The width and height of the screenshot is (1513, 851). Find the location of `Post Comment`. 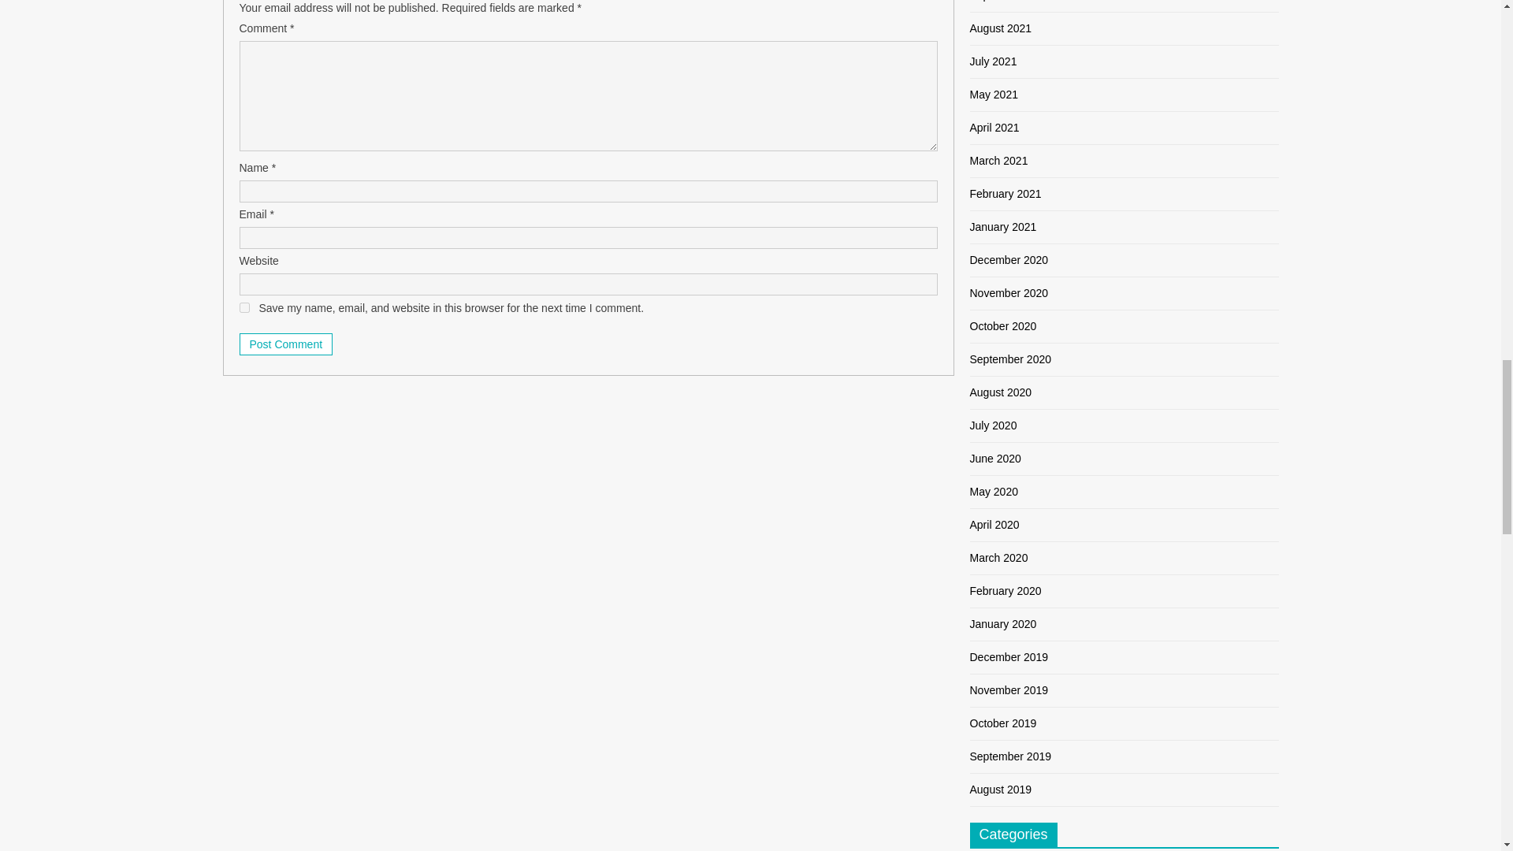

Post Comment is located at coordinates (285, 344).